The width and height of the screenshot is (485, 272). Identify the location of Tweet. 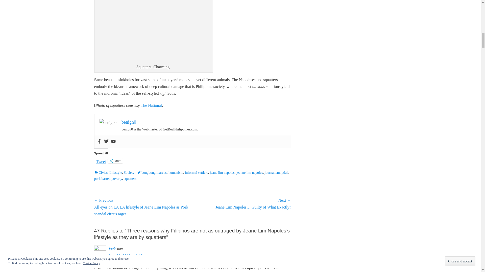
(101, 160).